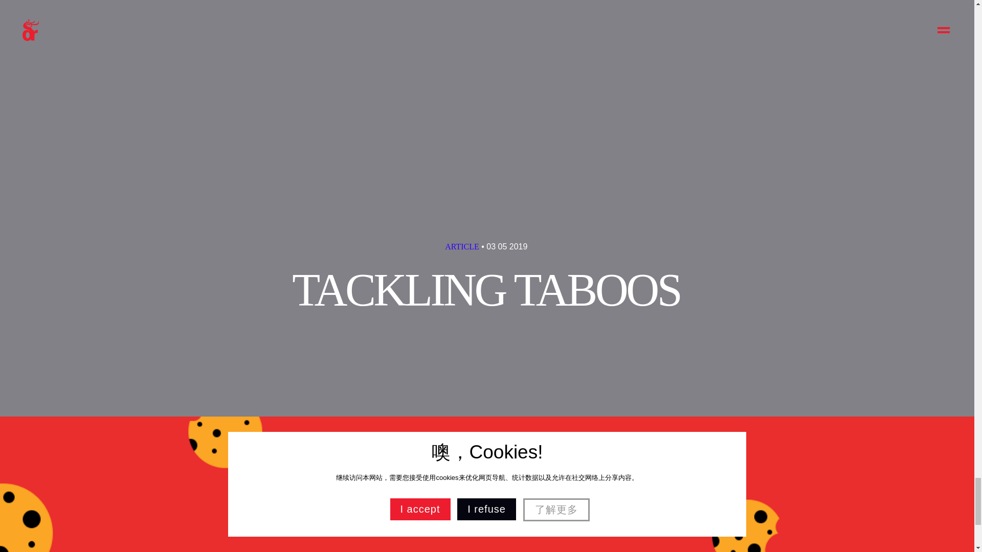  I want to click on send an email, so click(381, 241).